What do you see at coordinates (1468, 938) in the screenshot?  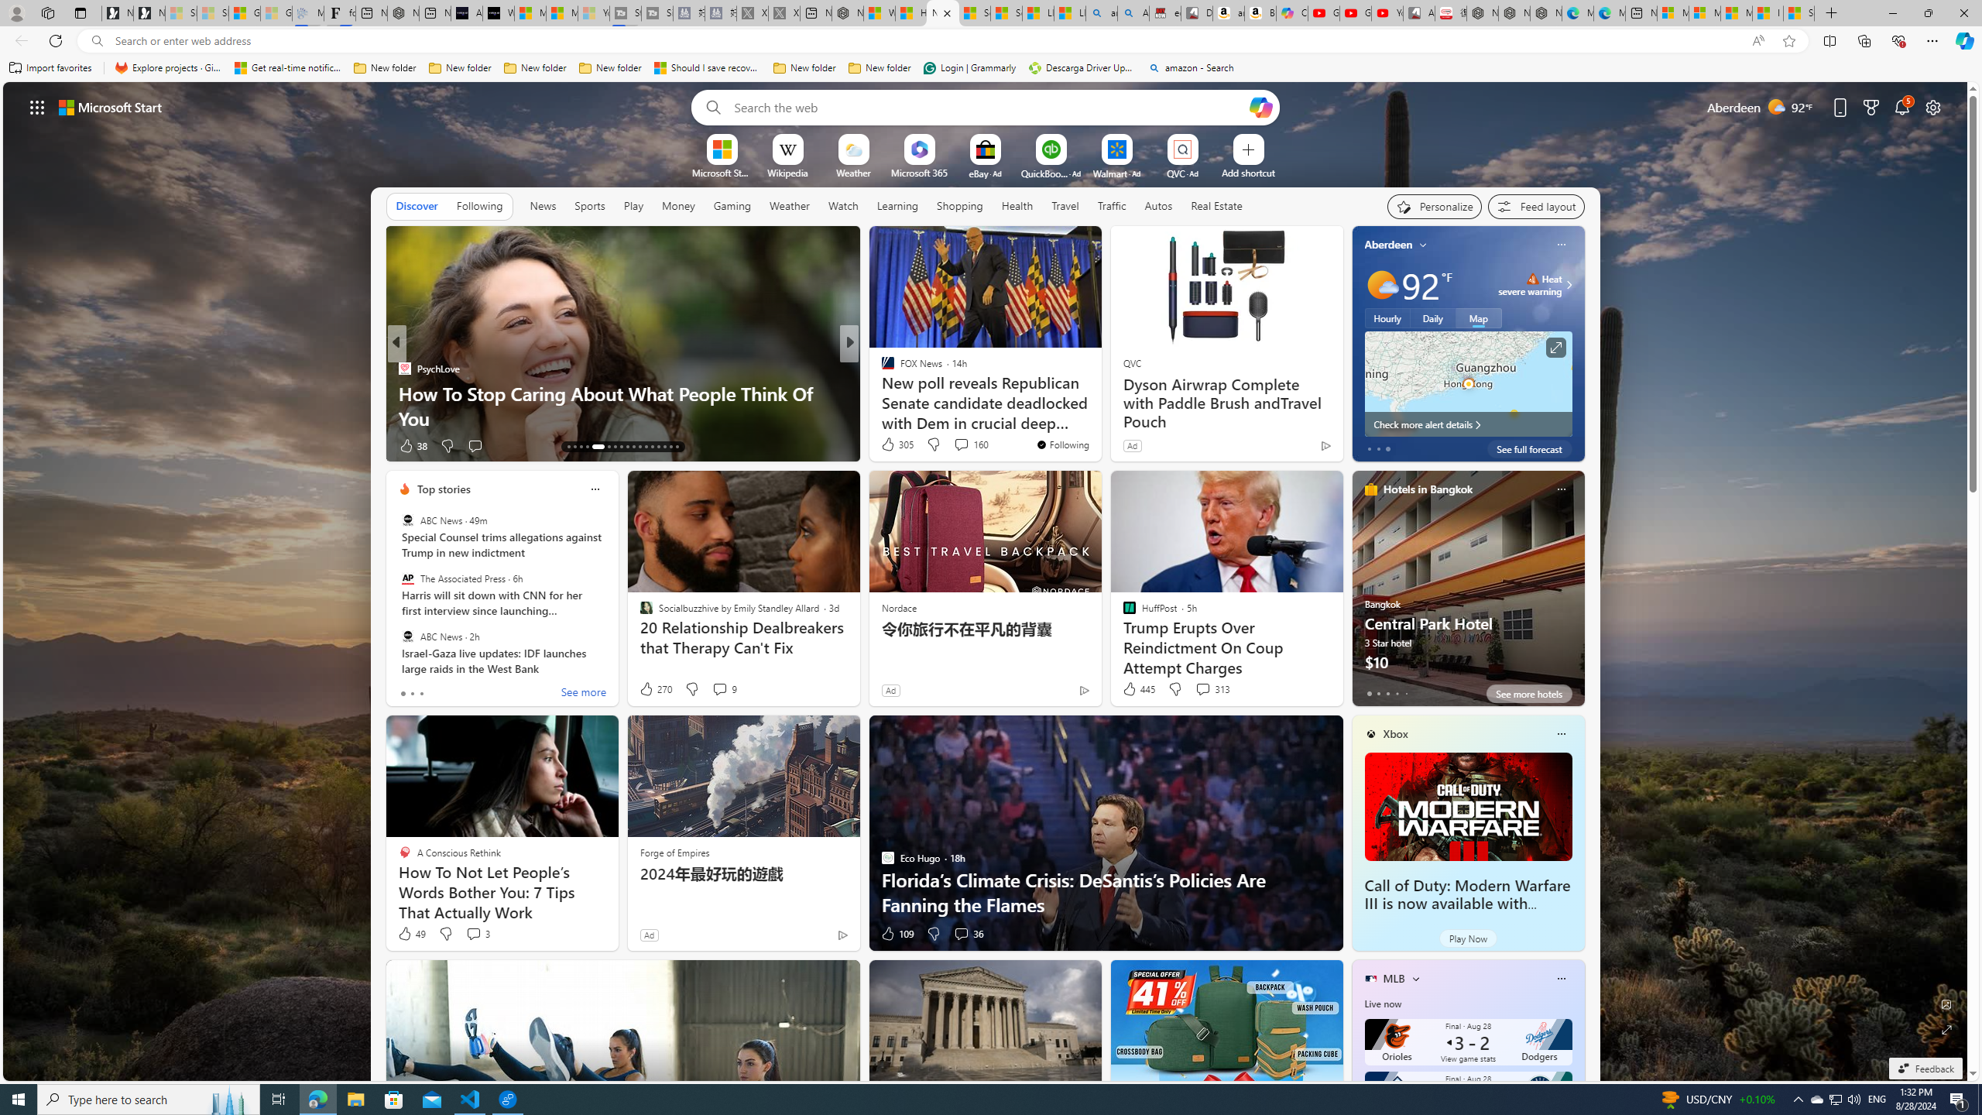 I see `Play Now` at bounding box center [1468, 938].